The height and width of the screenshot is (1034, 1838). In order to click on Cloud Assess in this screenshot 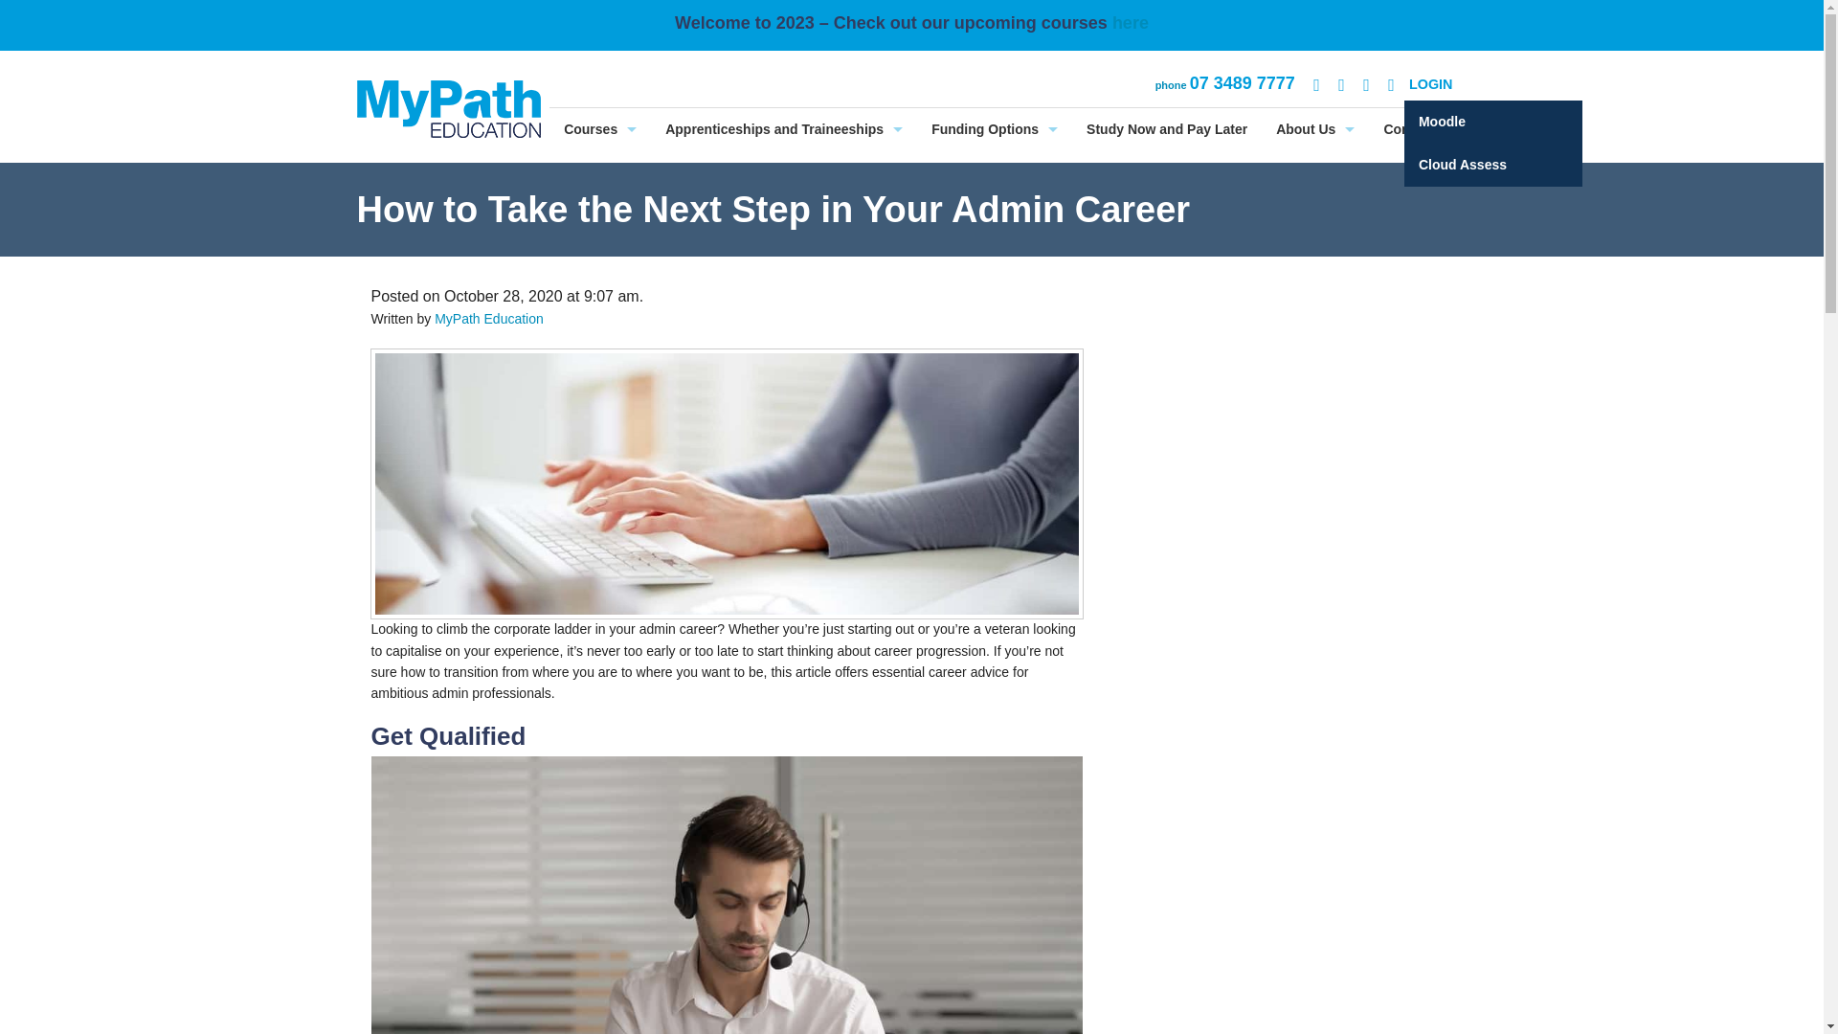, I will do `click(1493, 165)`.